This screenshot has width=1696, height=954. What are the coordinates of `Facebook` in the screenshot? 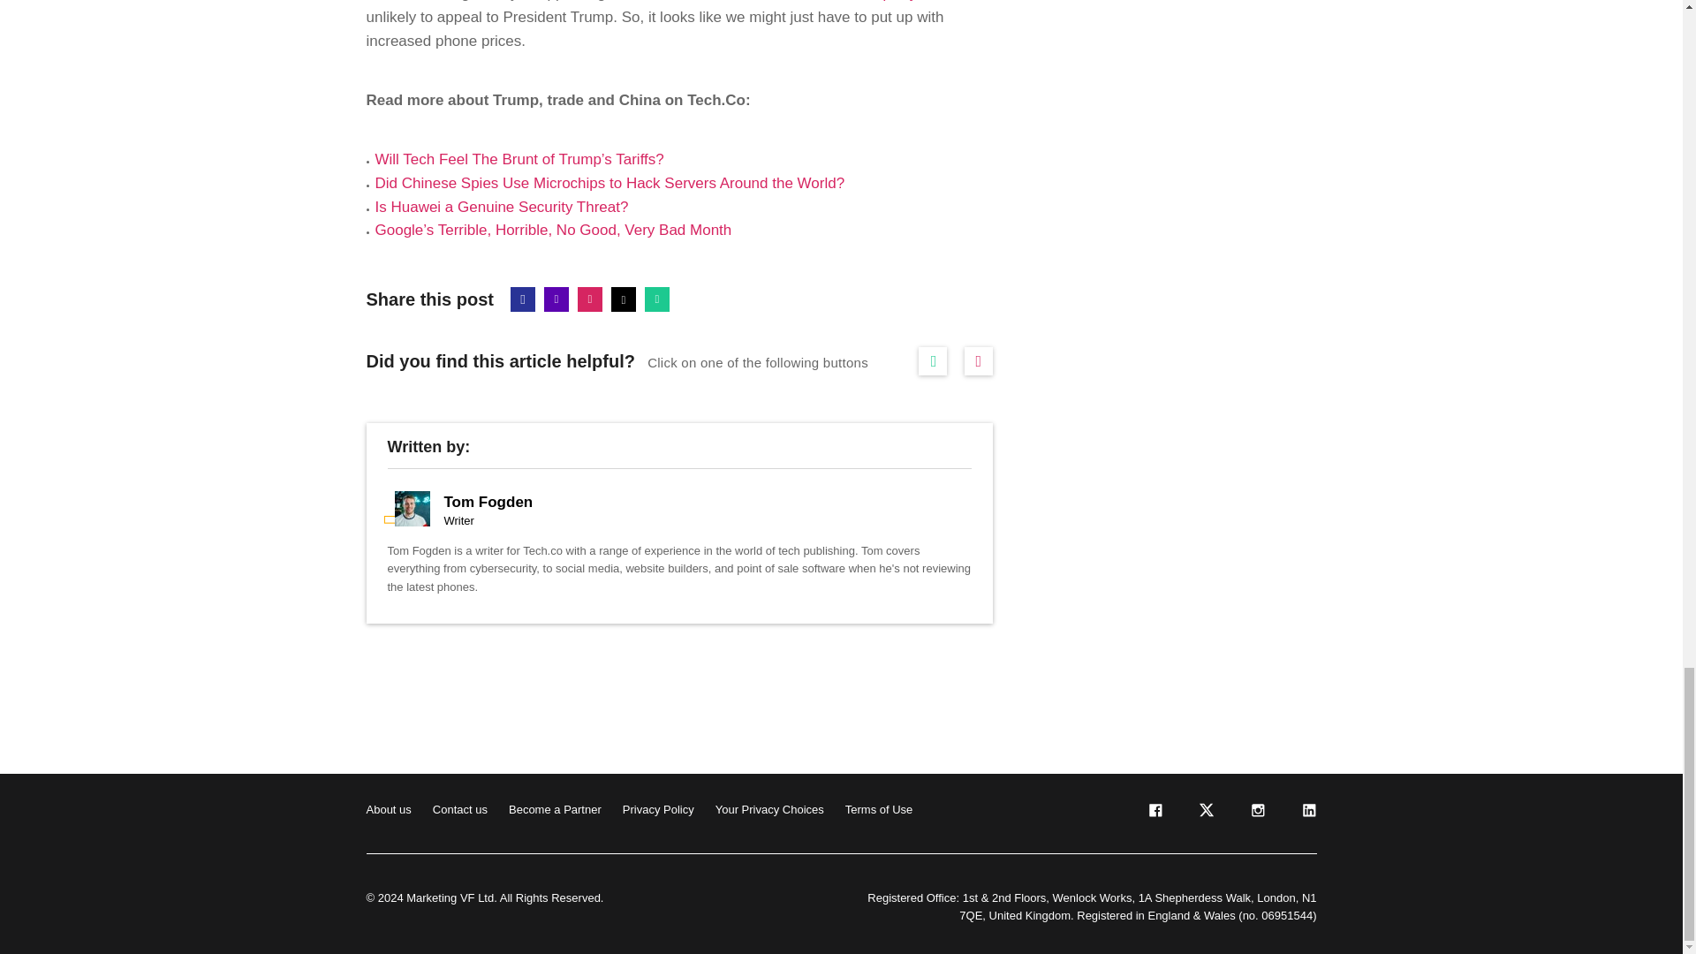 It's located at (523, 299).